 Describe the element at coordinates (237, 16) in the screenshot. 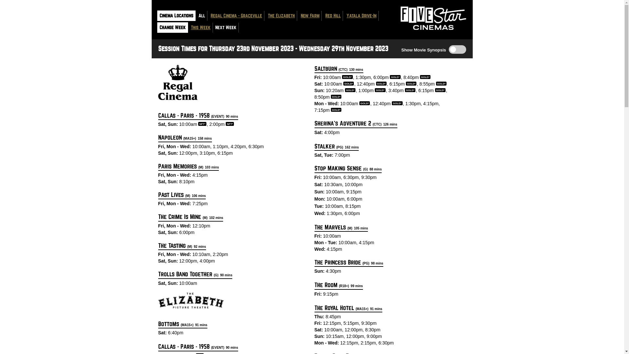

I see `Regal Cinema - Graceville` at that location.